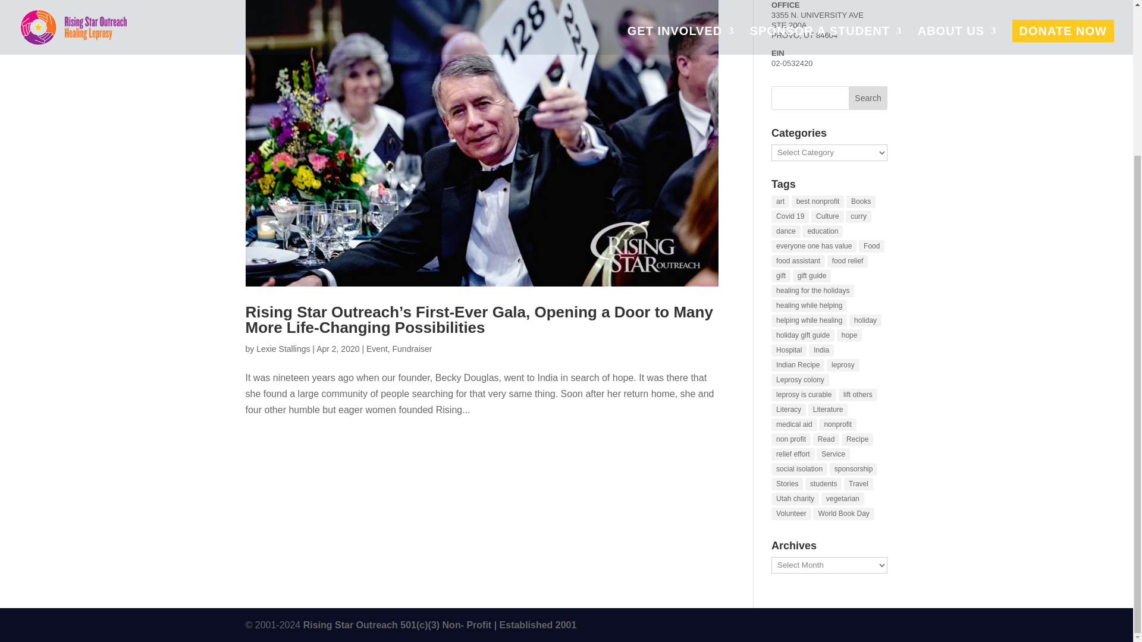 The width and height of the screenshot is (1142, 642). What do you see at coordinates (868, 97) in the screenshot?
I see `Search` at bounding box center [868, 97].